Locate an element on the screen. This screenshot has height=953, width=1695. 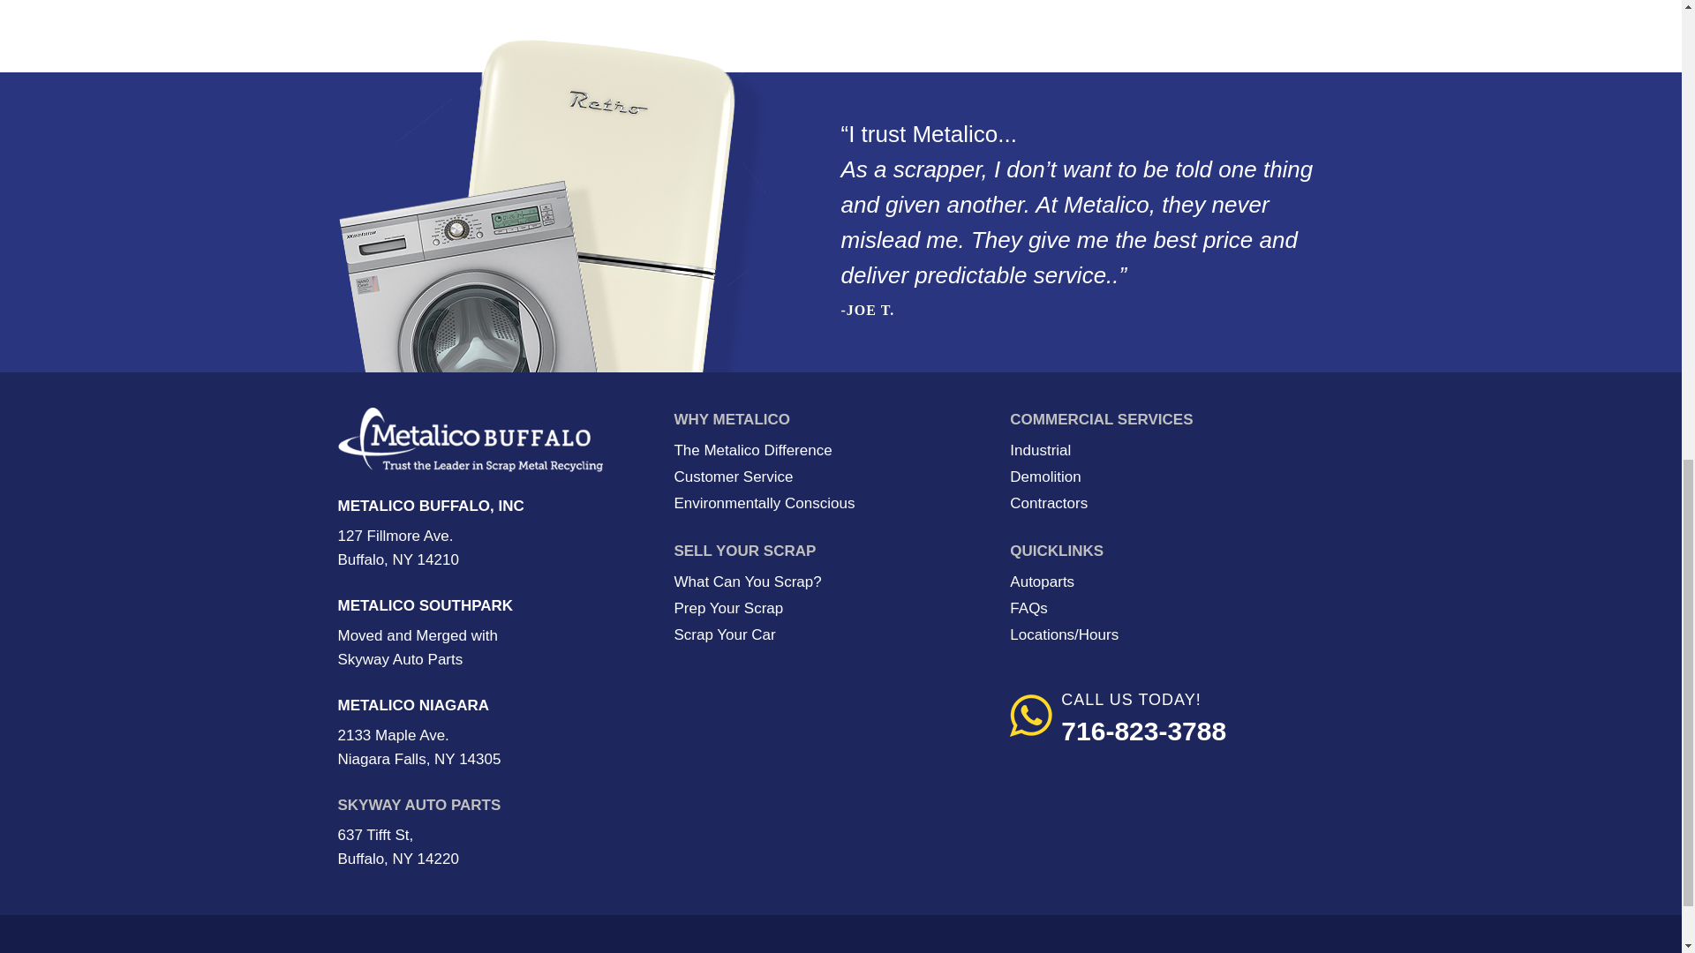
What Can You Scrap? is located at coordinates (747, 582).